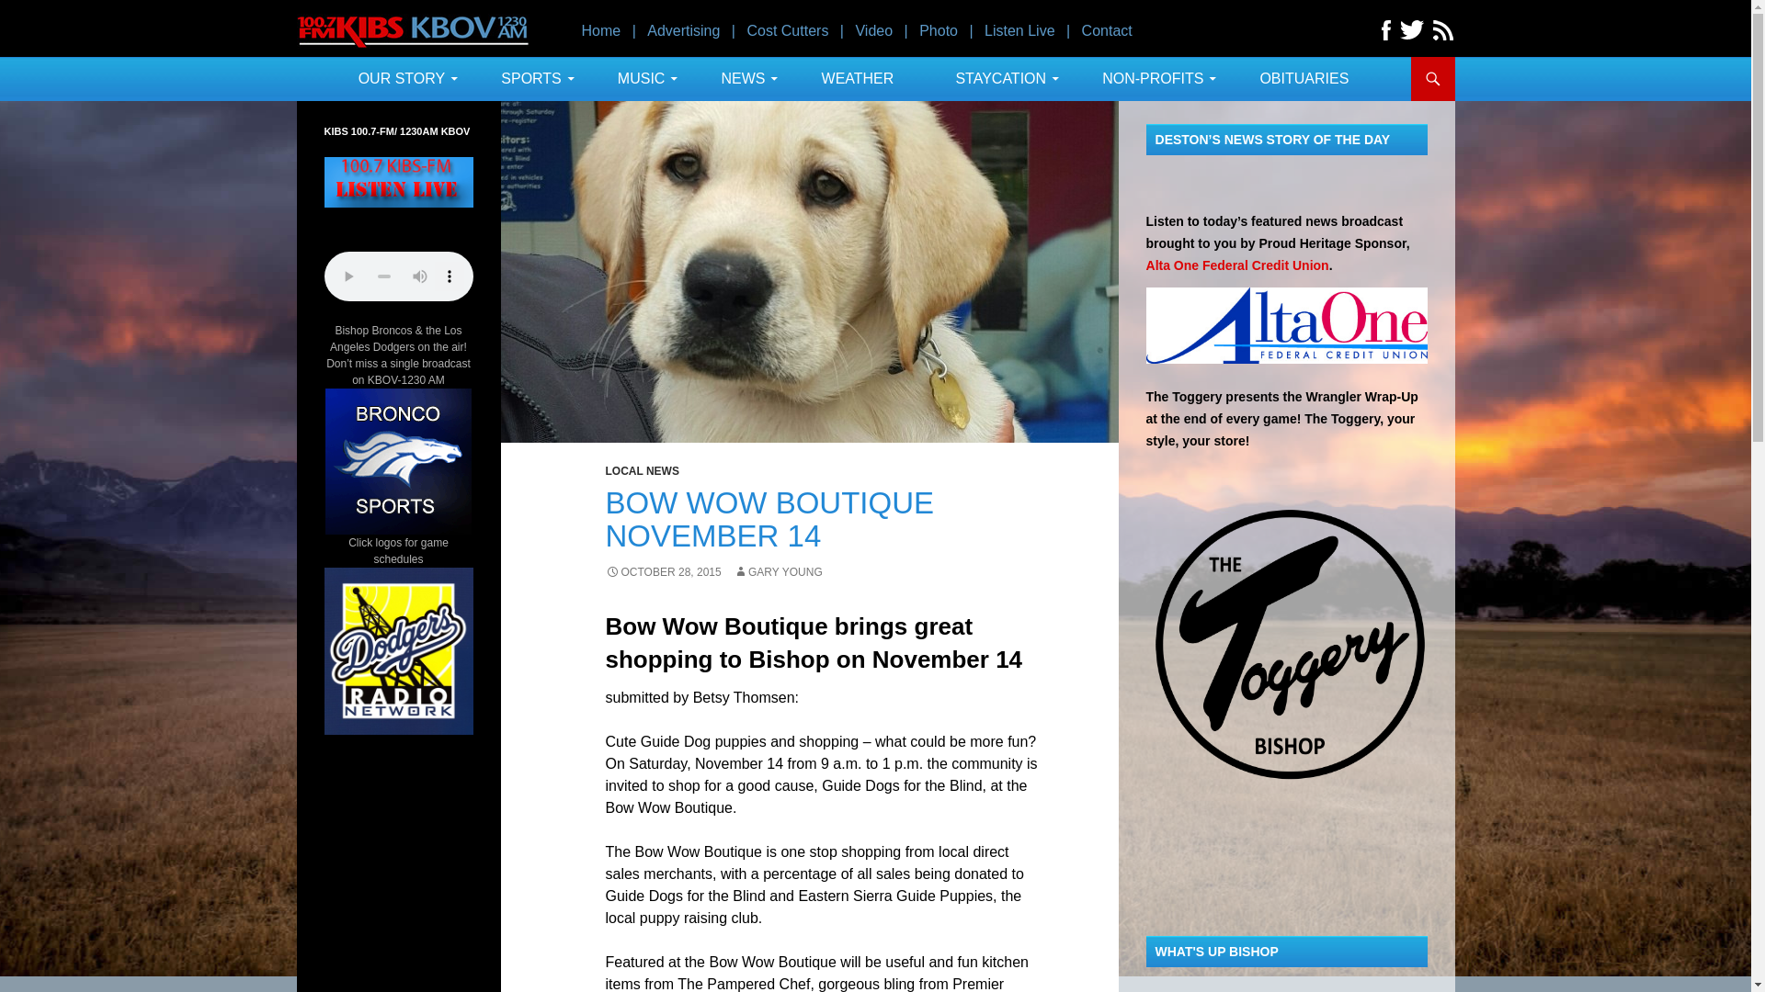  Describe the element at coordinates (873, 30) in the screenshot. I see `Video` at that location.